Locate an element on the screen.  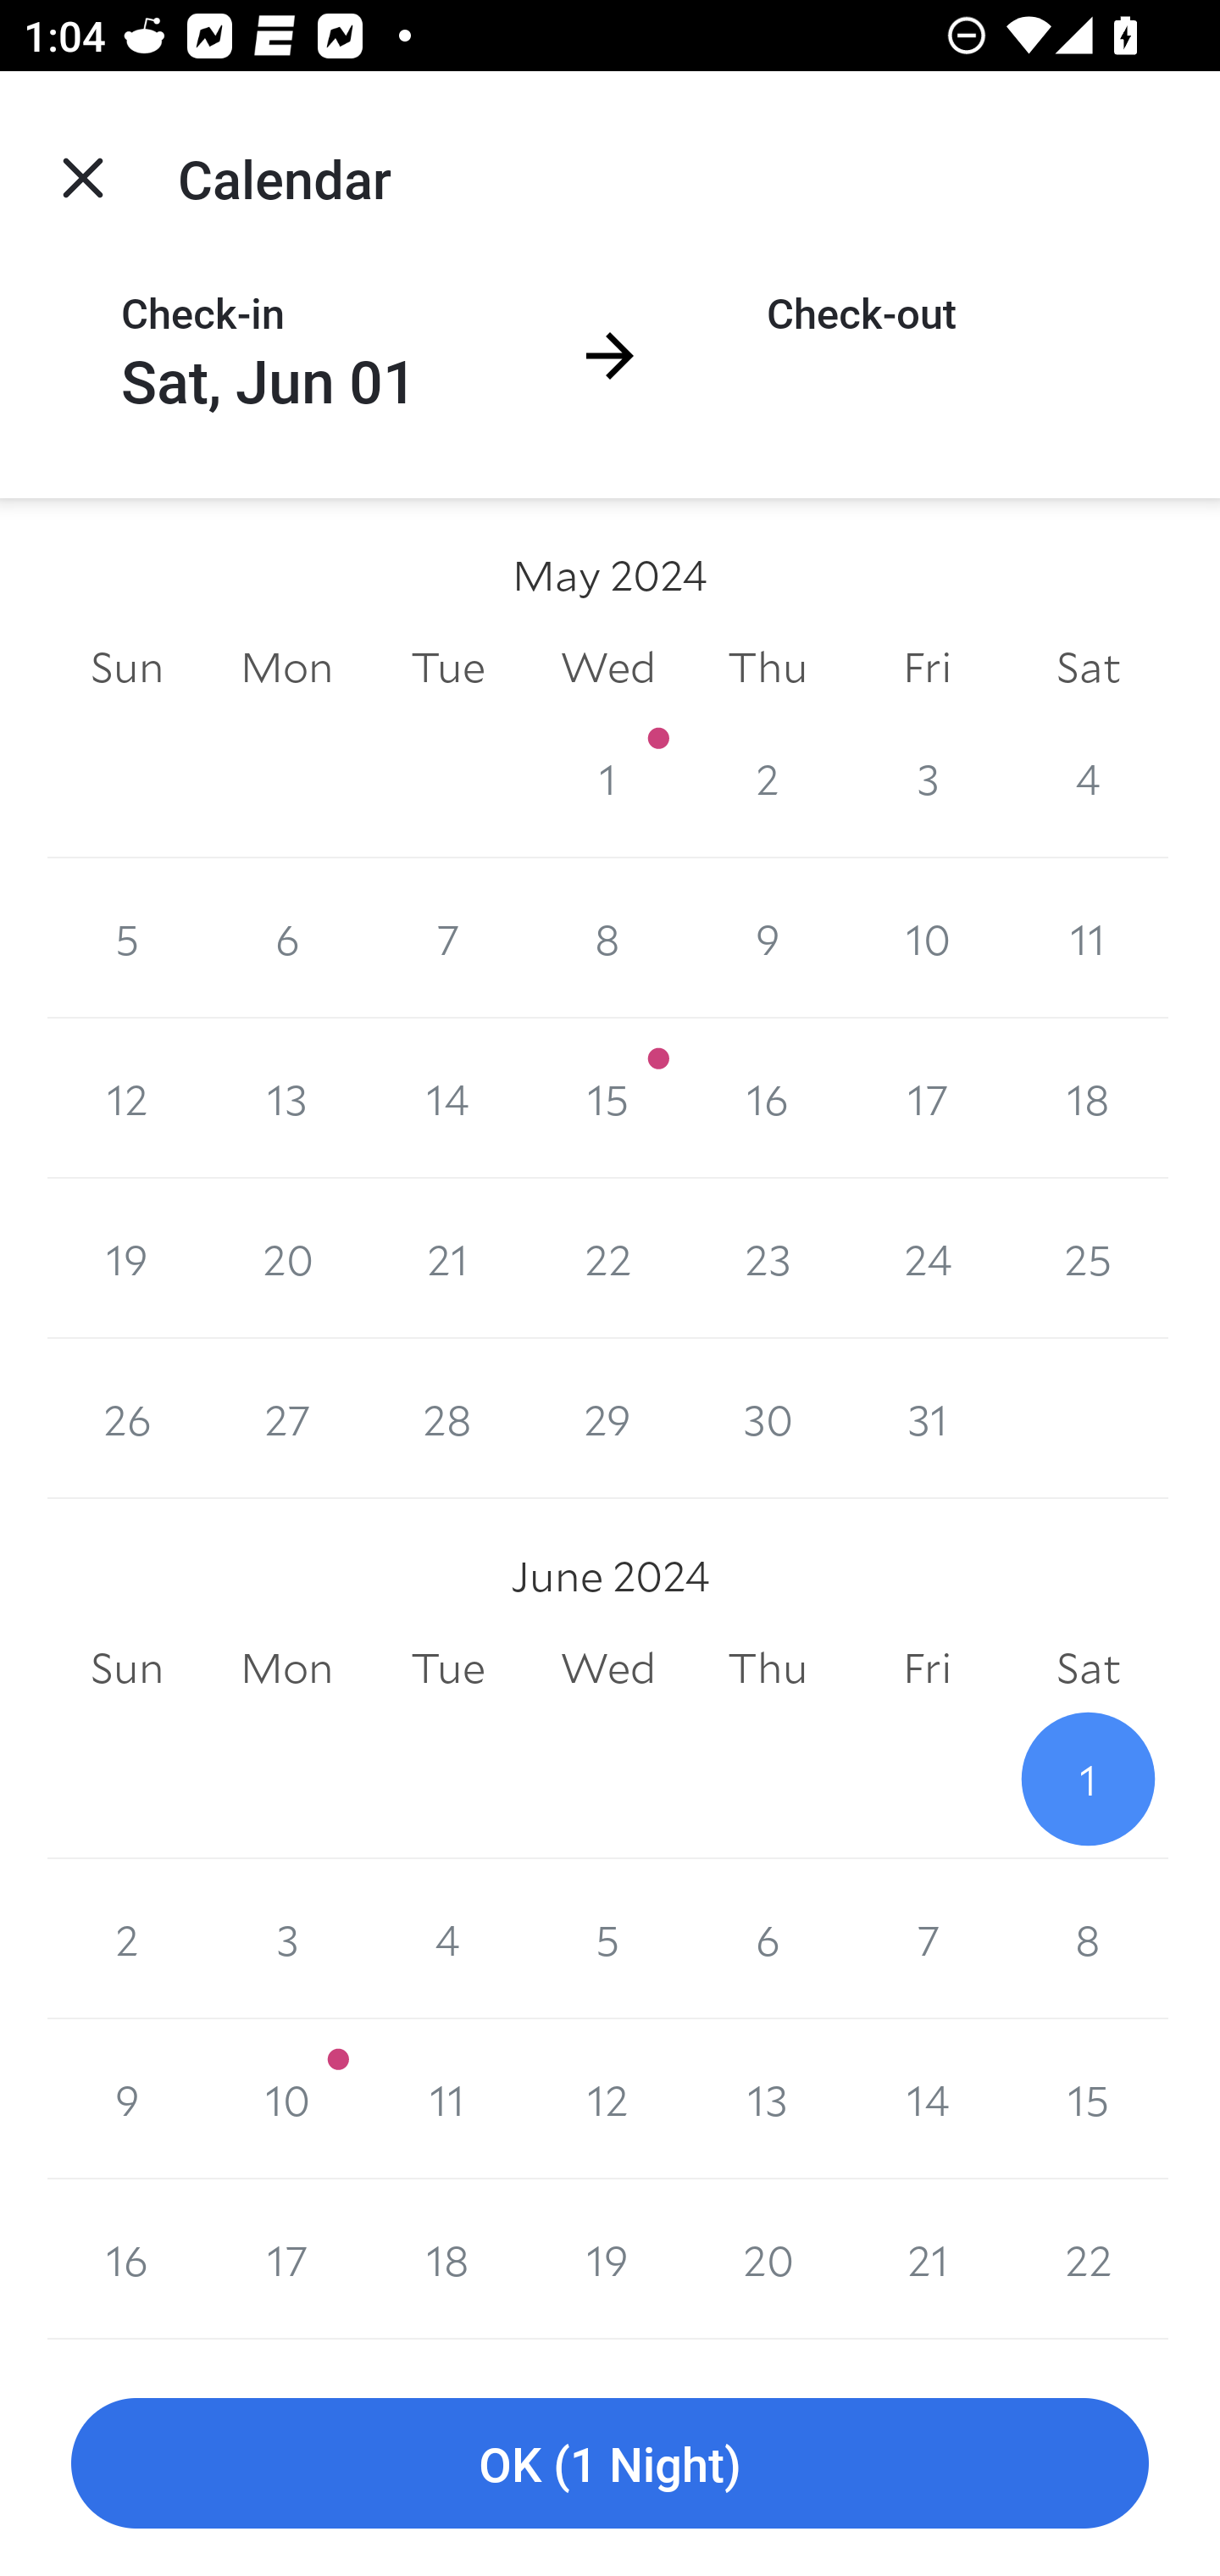
Sat is located at coordinates (1088, 666).